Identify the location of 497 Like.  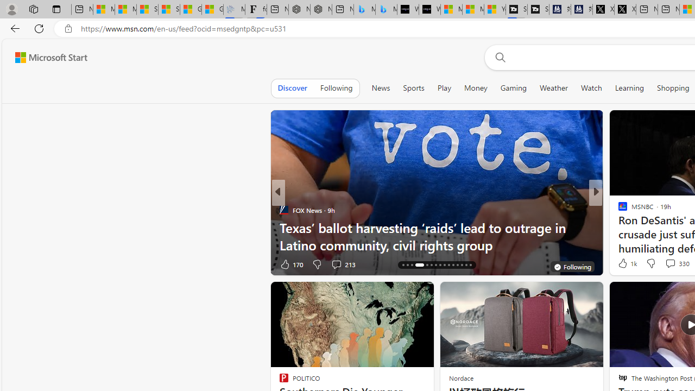
(625, 264).